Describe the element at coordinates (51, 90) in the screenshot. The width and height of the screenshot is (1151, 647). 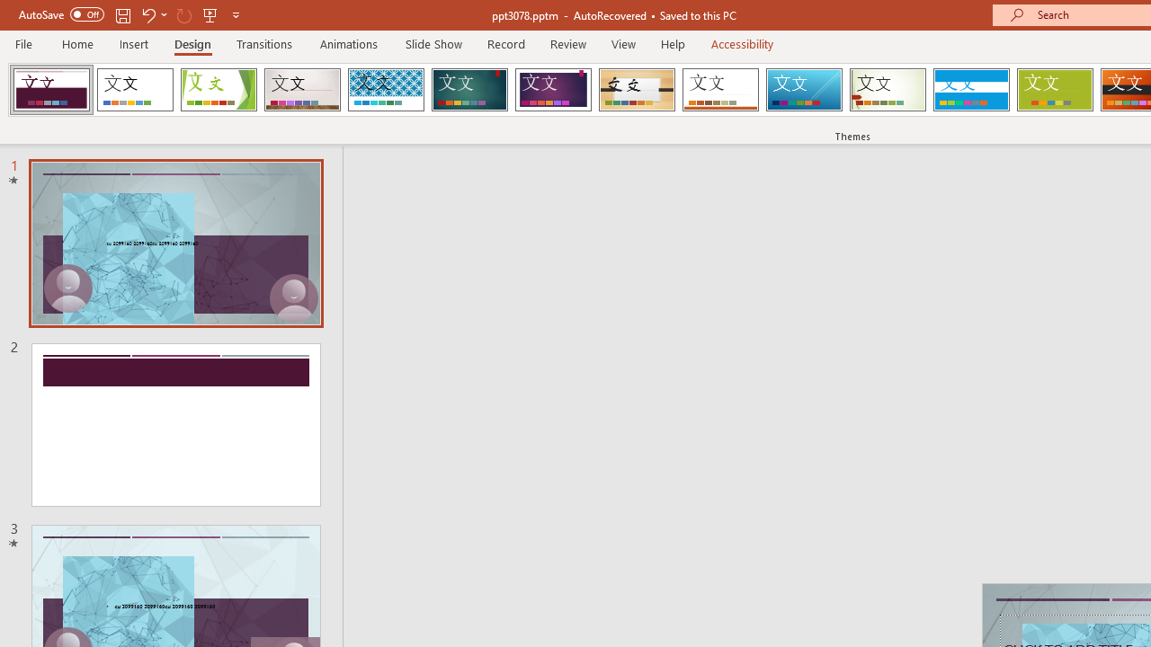
I see `Dividend` at that location.